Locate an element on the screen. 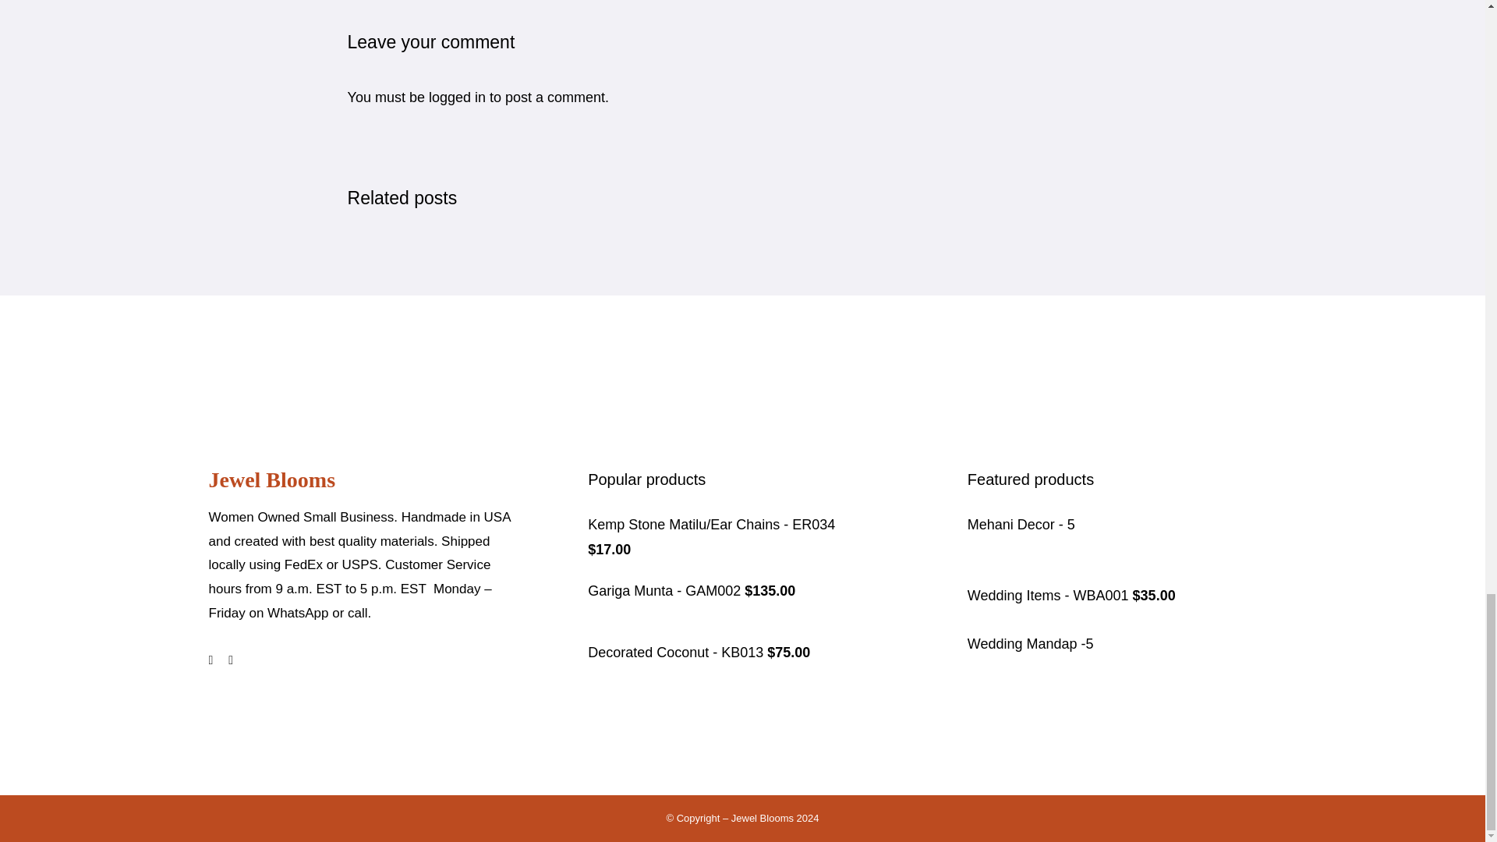  Wedding Items - WBA001 is located at coordinates (1049, 596).